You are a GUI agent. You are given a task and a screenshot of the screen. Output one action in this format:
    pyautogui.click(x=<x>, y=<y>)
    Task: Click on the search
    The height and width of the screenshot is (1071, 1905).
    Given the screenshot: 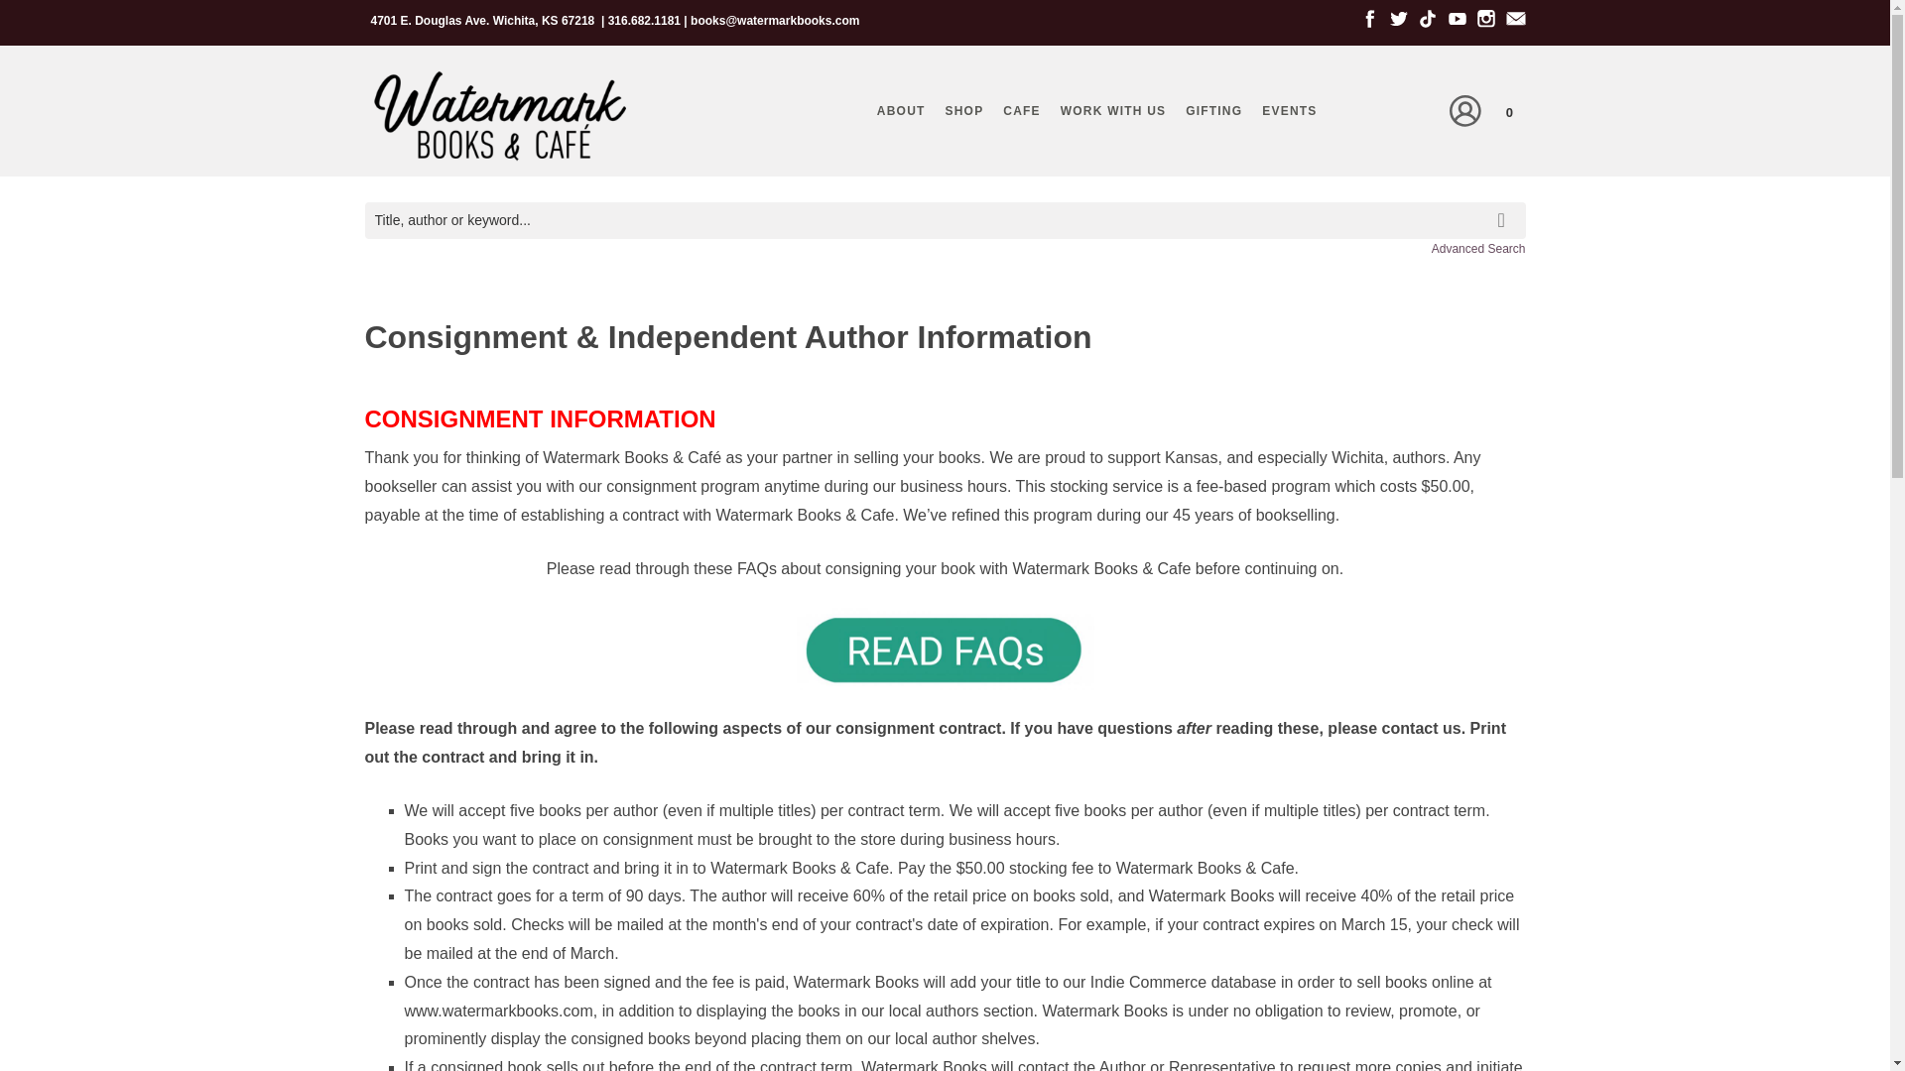 What is the action you would take?
    pyautogui.click(x=1505, y=206)
    